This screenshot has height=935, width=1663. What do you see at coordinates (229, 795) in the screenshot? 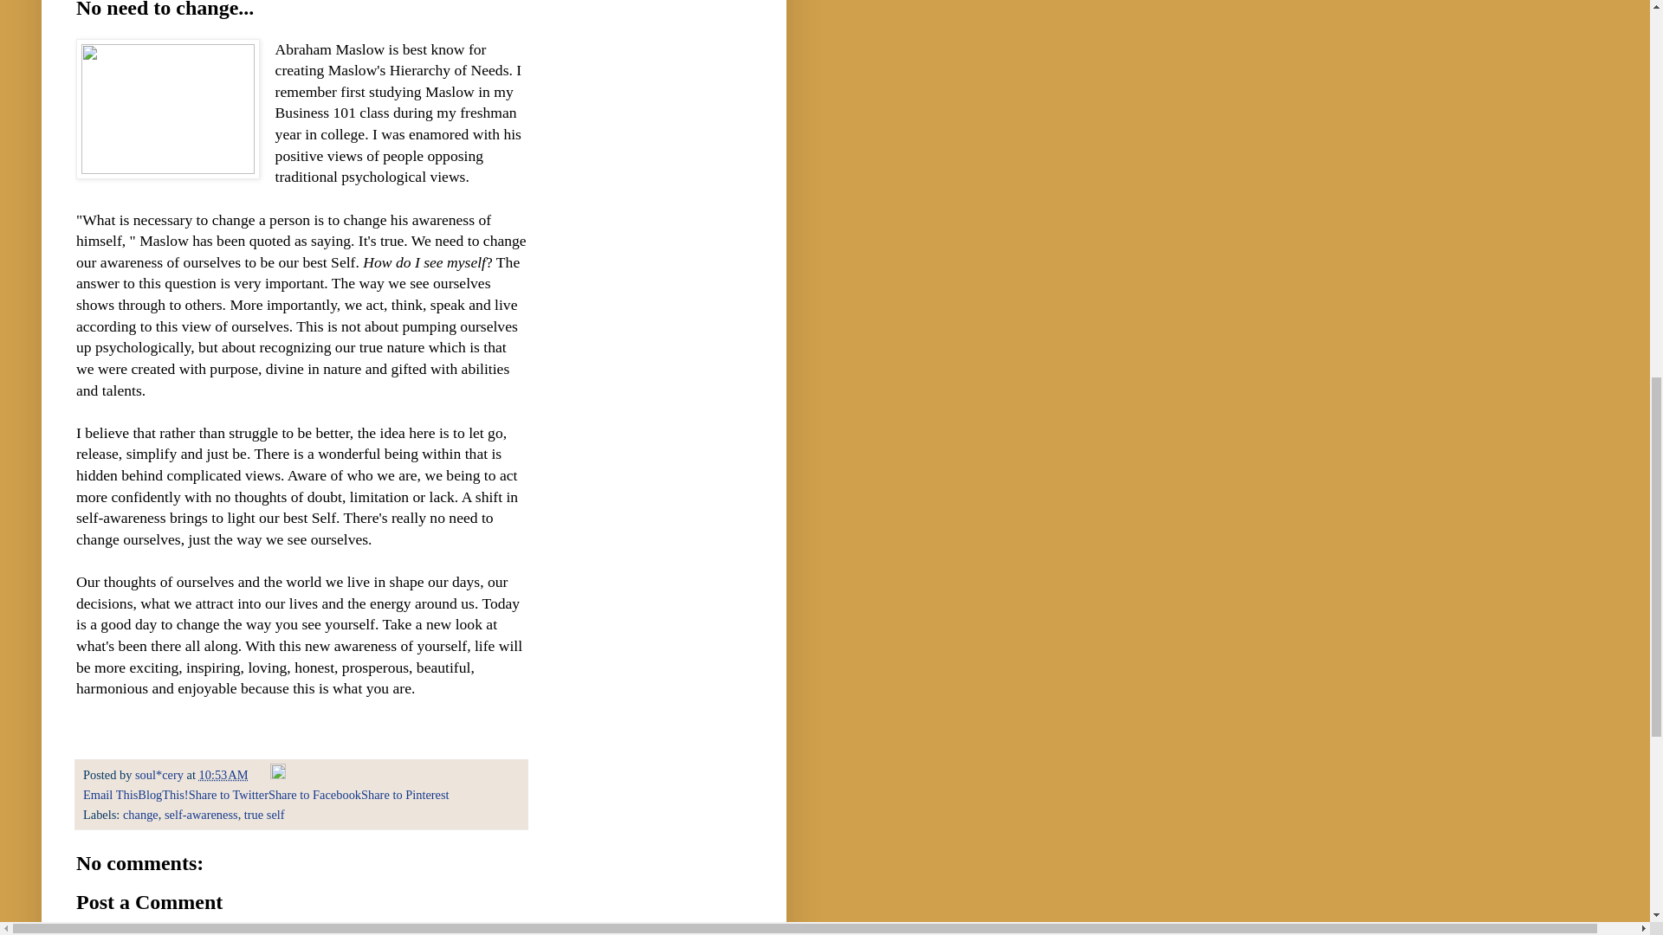
I see `Share to Twitter` at bounding box center [229, 795].